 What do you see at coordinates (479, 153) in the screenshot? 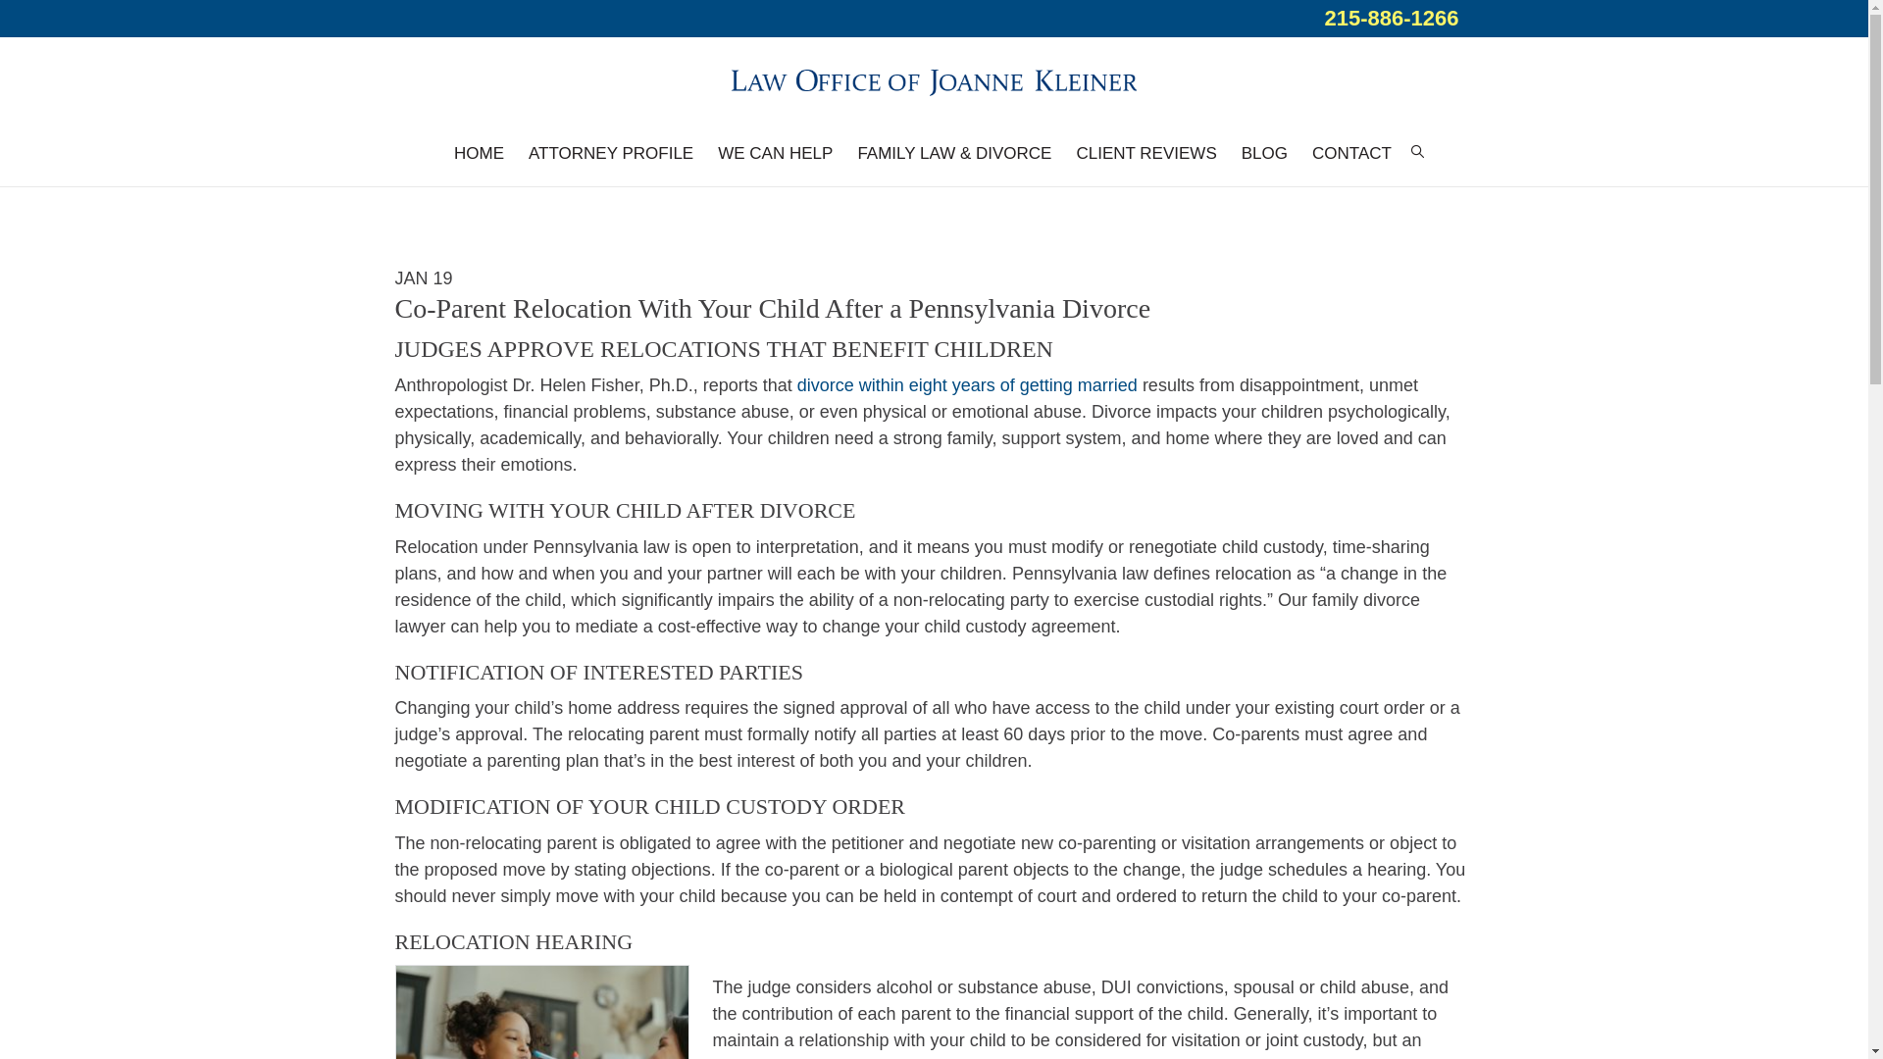
I see `HOME` at bounding box center [479, 153].